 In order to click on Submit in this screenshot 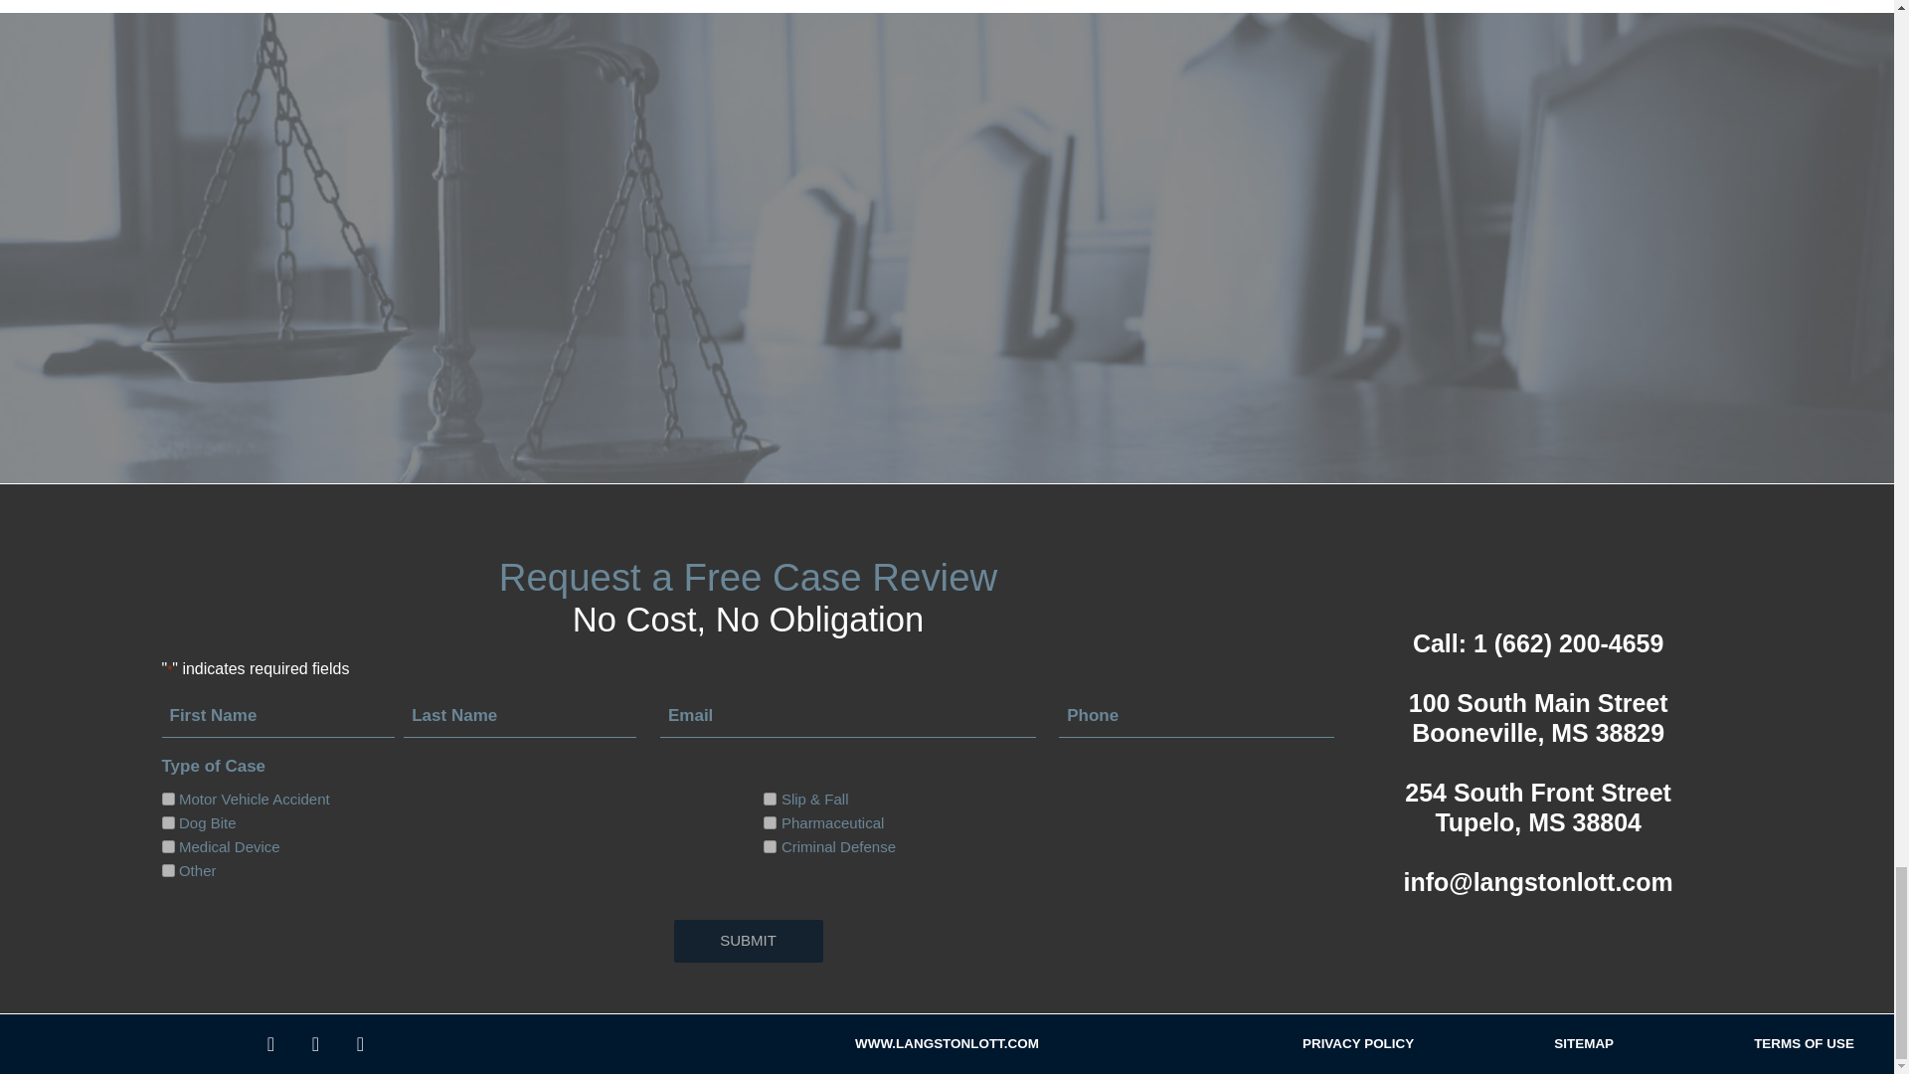, I will do `click(748, 941)`.